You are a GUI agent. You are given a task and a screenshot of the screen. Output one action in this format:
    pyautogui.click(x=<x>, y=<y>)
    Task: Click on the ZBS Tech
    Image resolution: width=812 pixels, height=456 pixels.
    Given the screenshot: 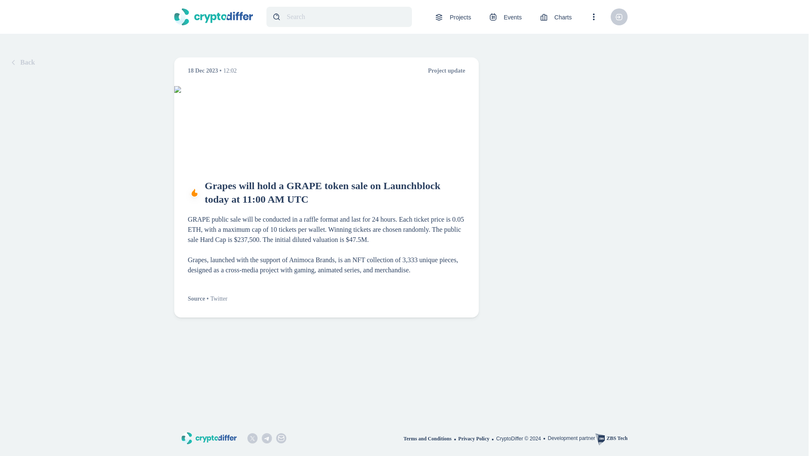 What is the action you would take?
    pyautogui.click(x=612, y=438)
    